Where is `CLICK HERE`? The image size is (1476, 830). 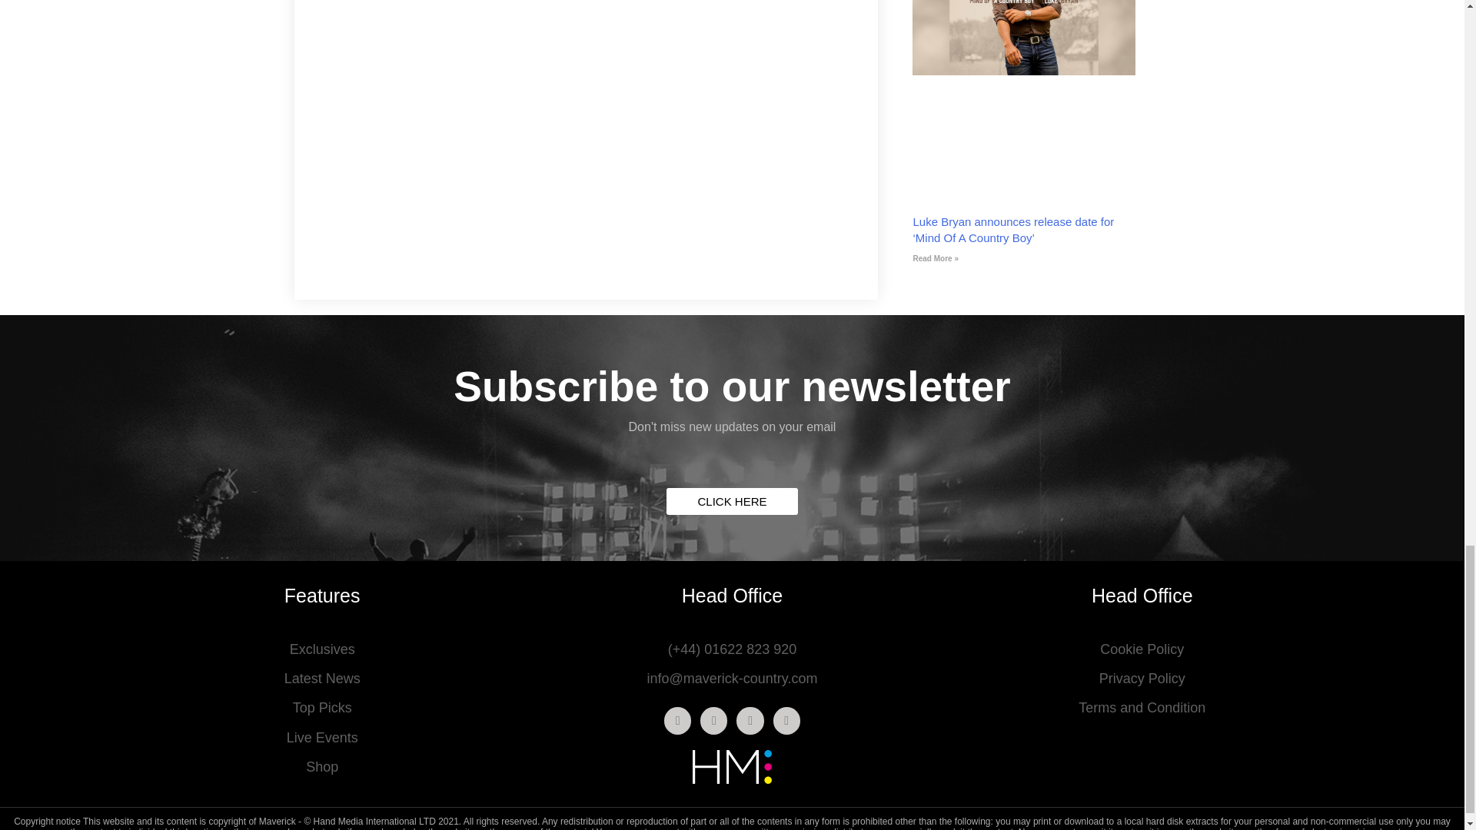 CLICK HERE is located at coordinates (732, 501).